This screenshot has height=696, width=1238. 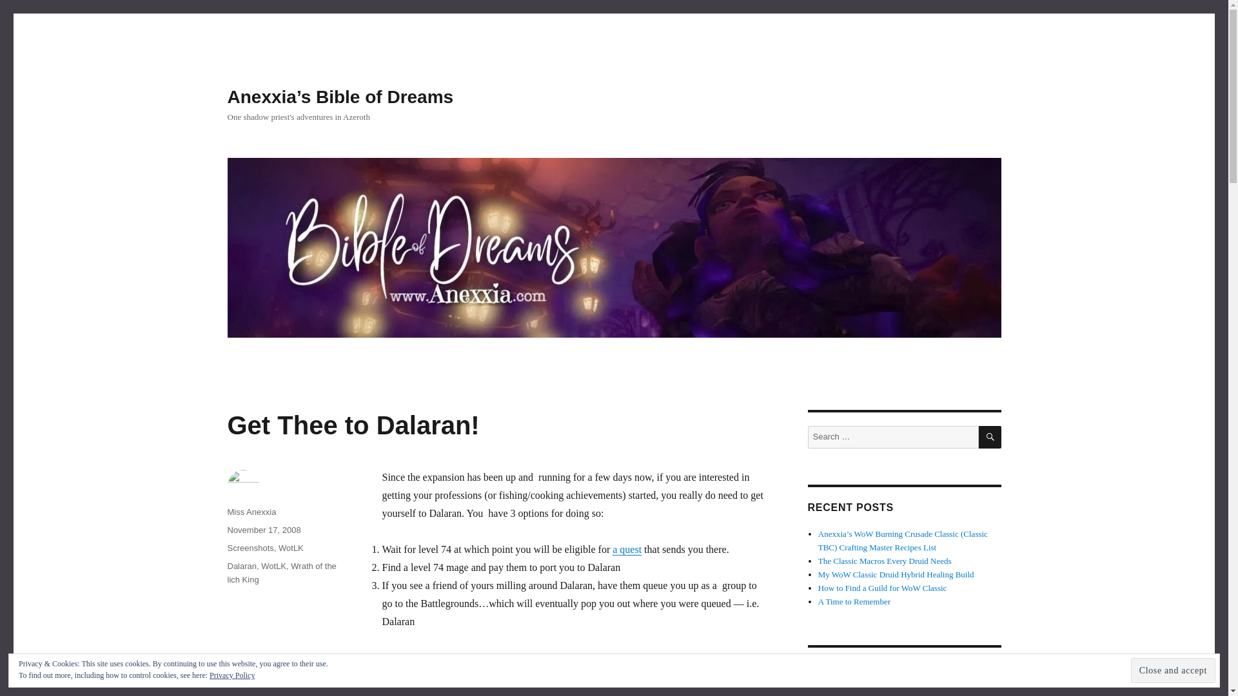 What do you see at coordinates (291, 548) in the screenshot?
I see `WotLK` at bounding box center [291, 548].